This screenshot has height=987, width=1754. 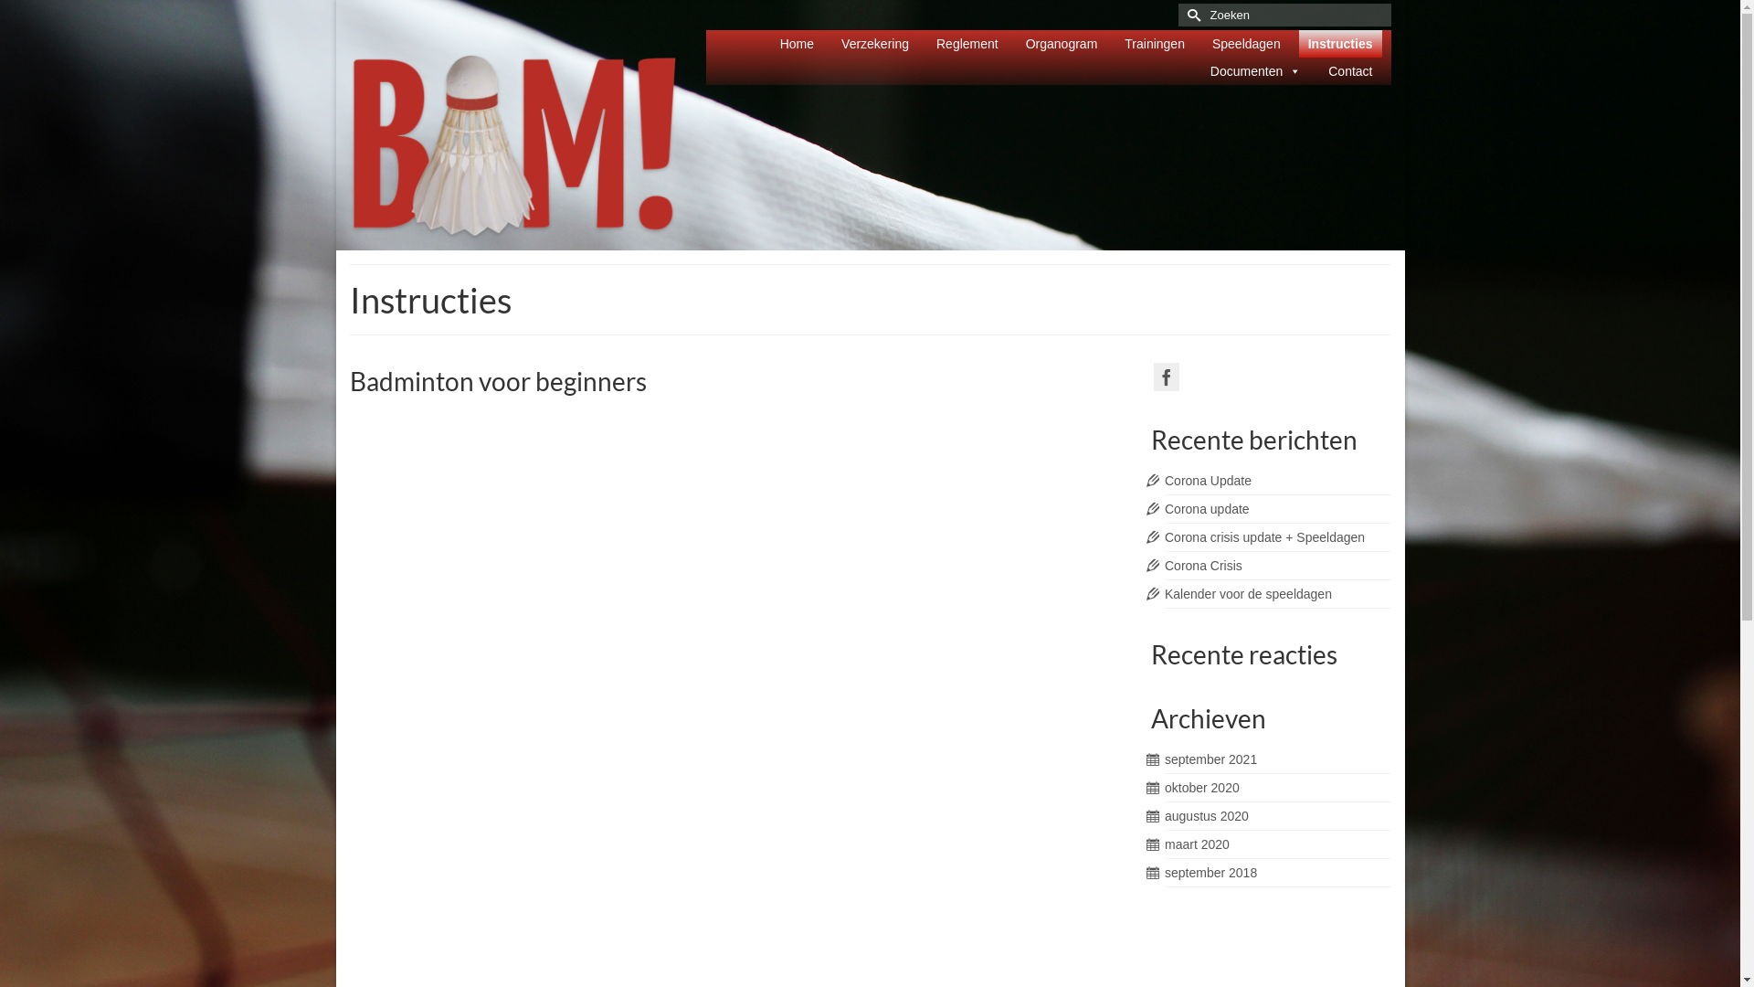 What do you see at coordinates (1341, 44) in the screenshot?
I see `Instructies` at bounding box center [1341, 44].